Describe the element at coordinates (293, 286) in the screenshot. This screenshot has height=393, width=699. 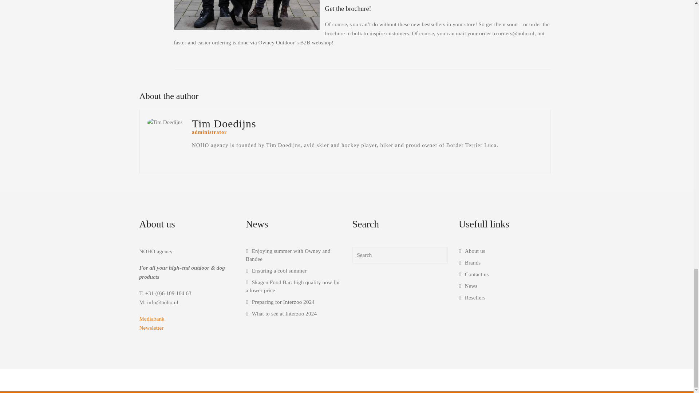
I see `Skagen Food Bar: high quality now for a lower price` at that location.